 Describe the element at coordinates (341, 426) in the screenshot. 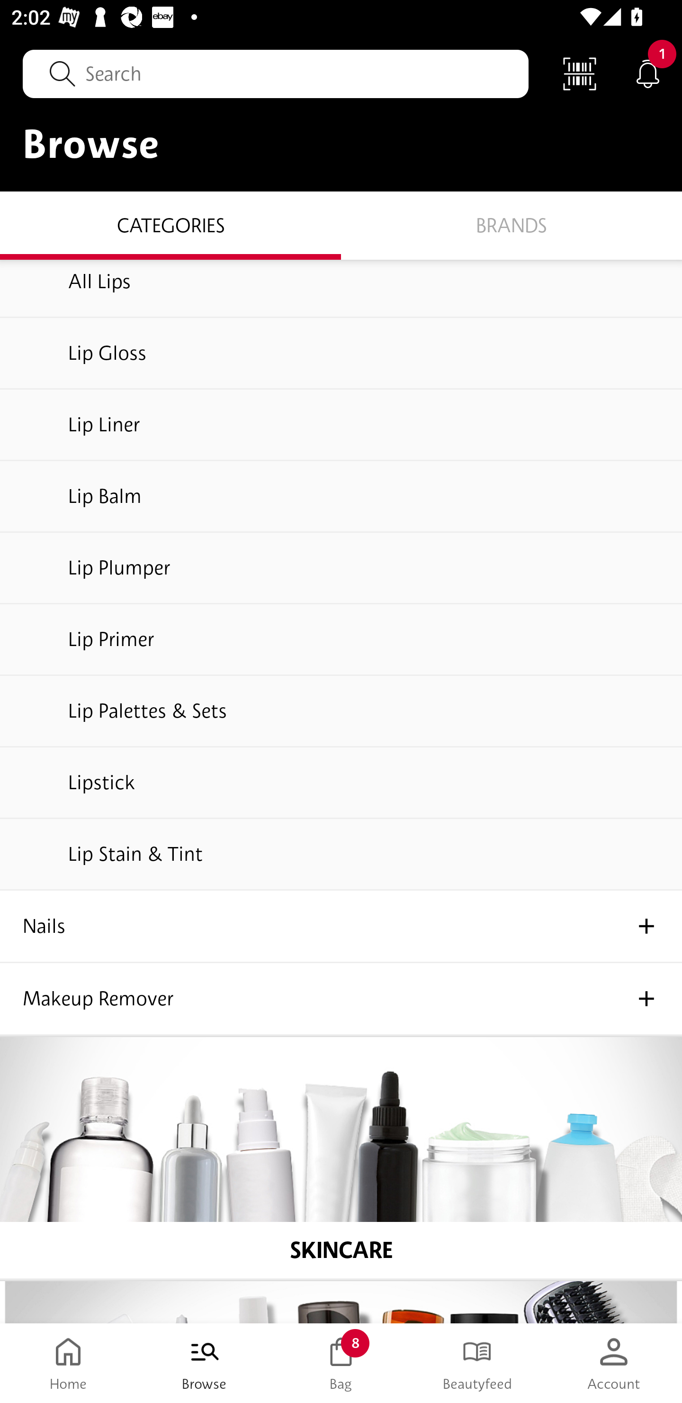

I see `Lip Liner` at that location.